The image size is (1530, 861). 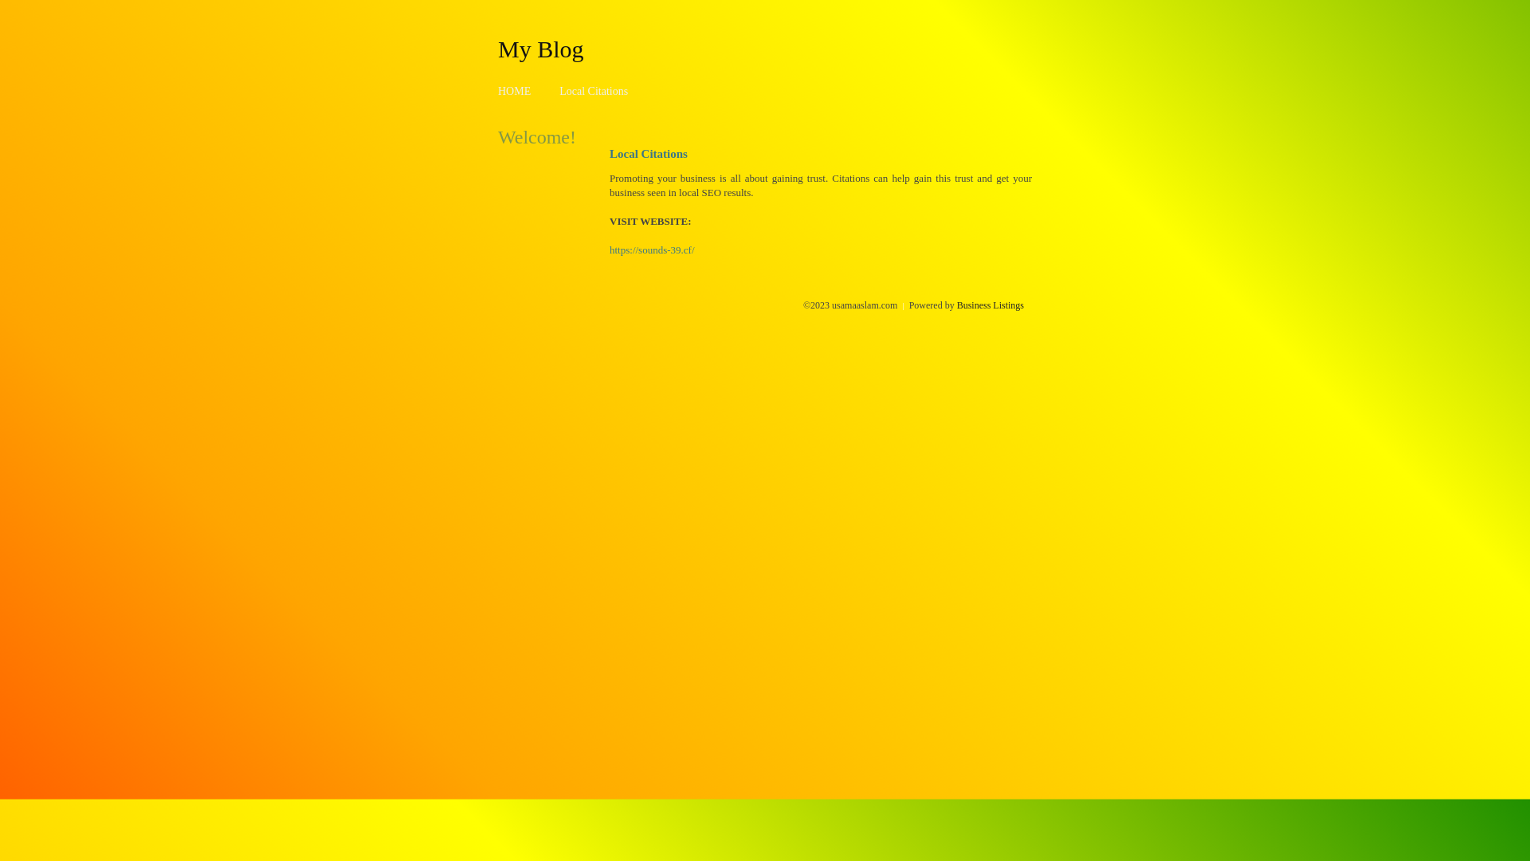 What do you see at coordinates (652, 250) in the screenshot?
I see `https://sounds-39.cf/` at bounding box center [652, 250].